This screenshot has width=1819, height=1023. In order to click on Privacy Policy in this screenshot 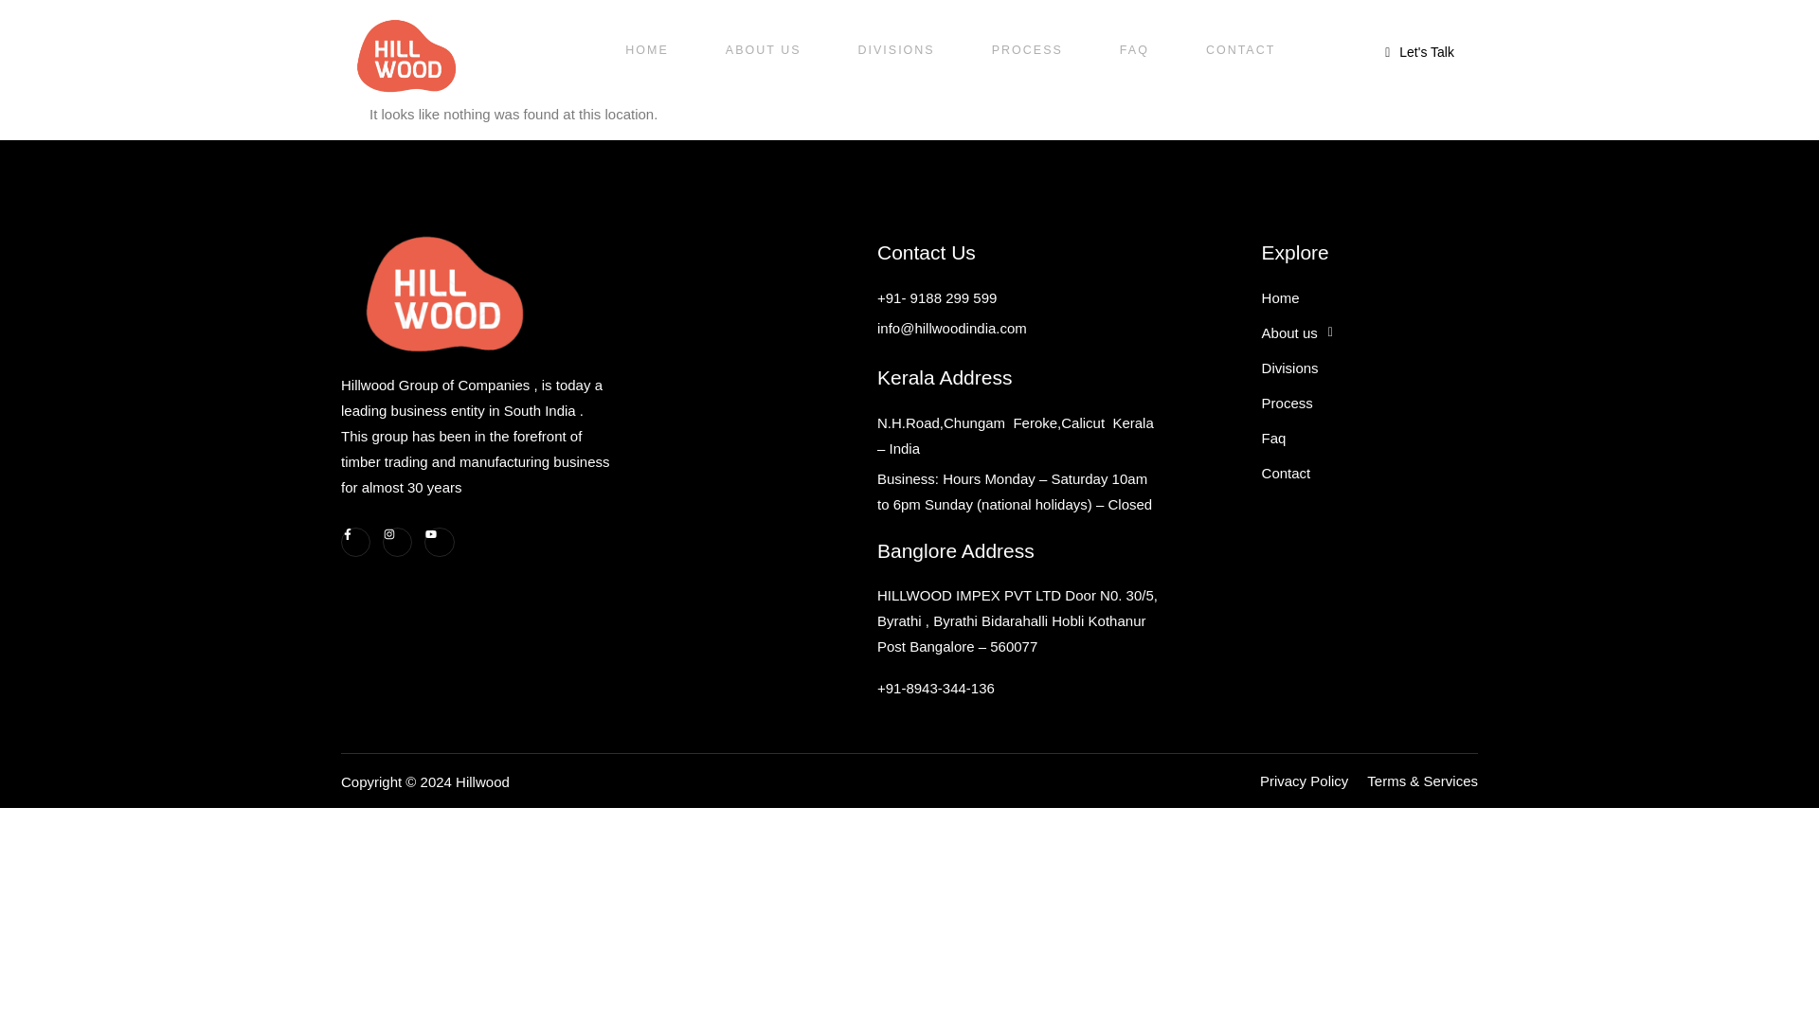, I will do `click(1370, 383)`.